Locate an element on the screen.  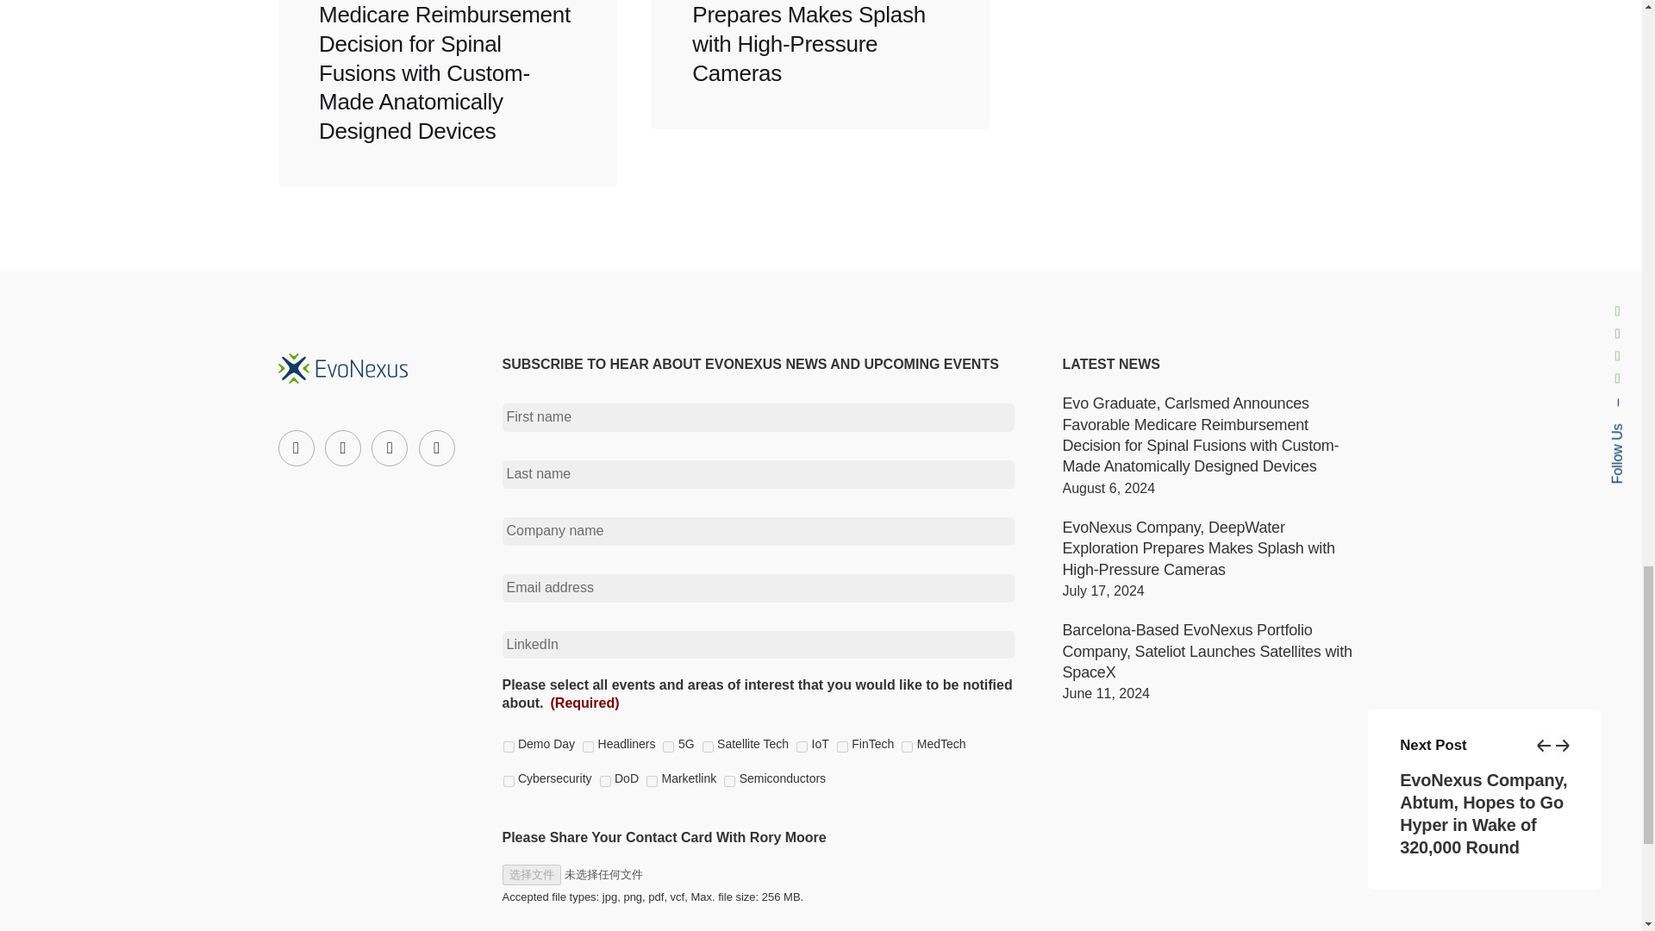
FinTech is located at coordinates (842, 747).